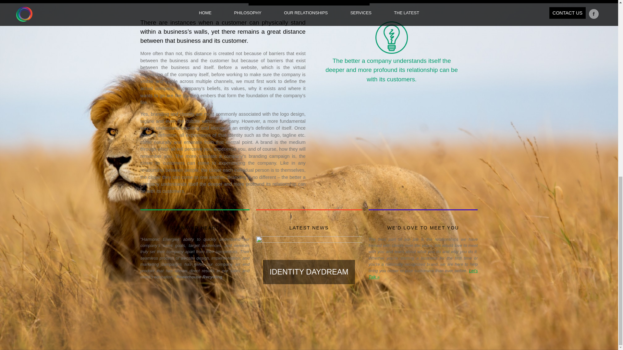 The image size is (623, 350). Describe the element at coordinates (309, 272) in the screenshot. I see `IDENTITY DAYDREAM` at that location.